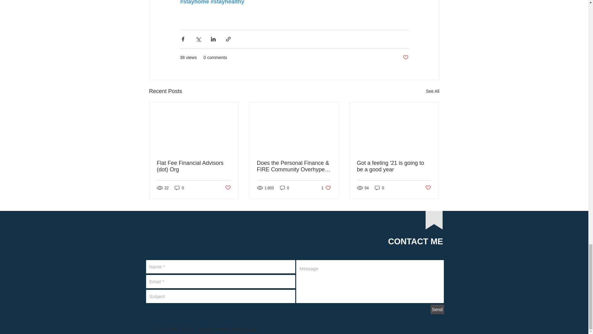  I want to click on Post not marked as liked, so click(227, 188).